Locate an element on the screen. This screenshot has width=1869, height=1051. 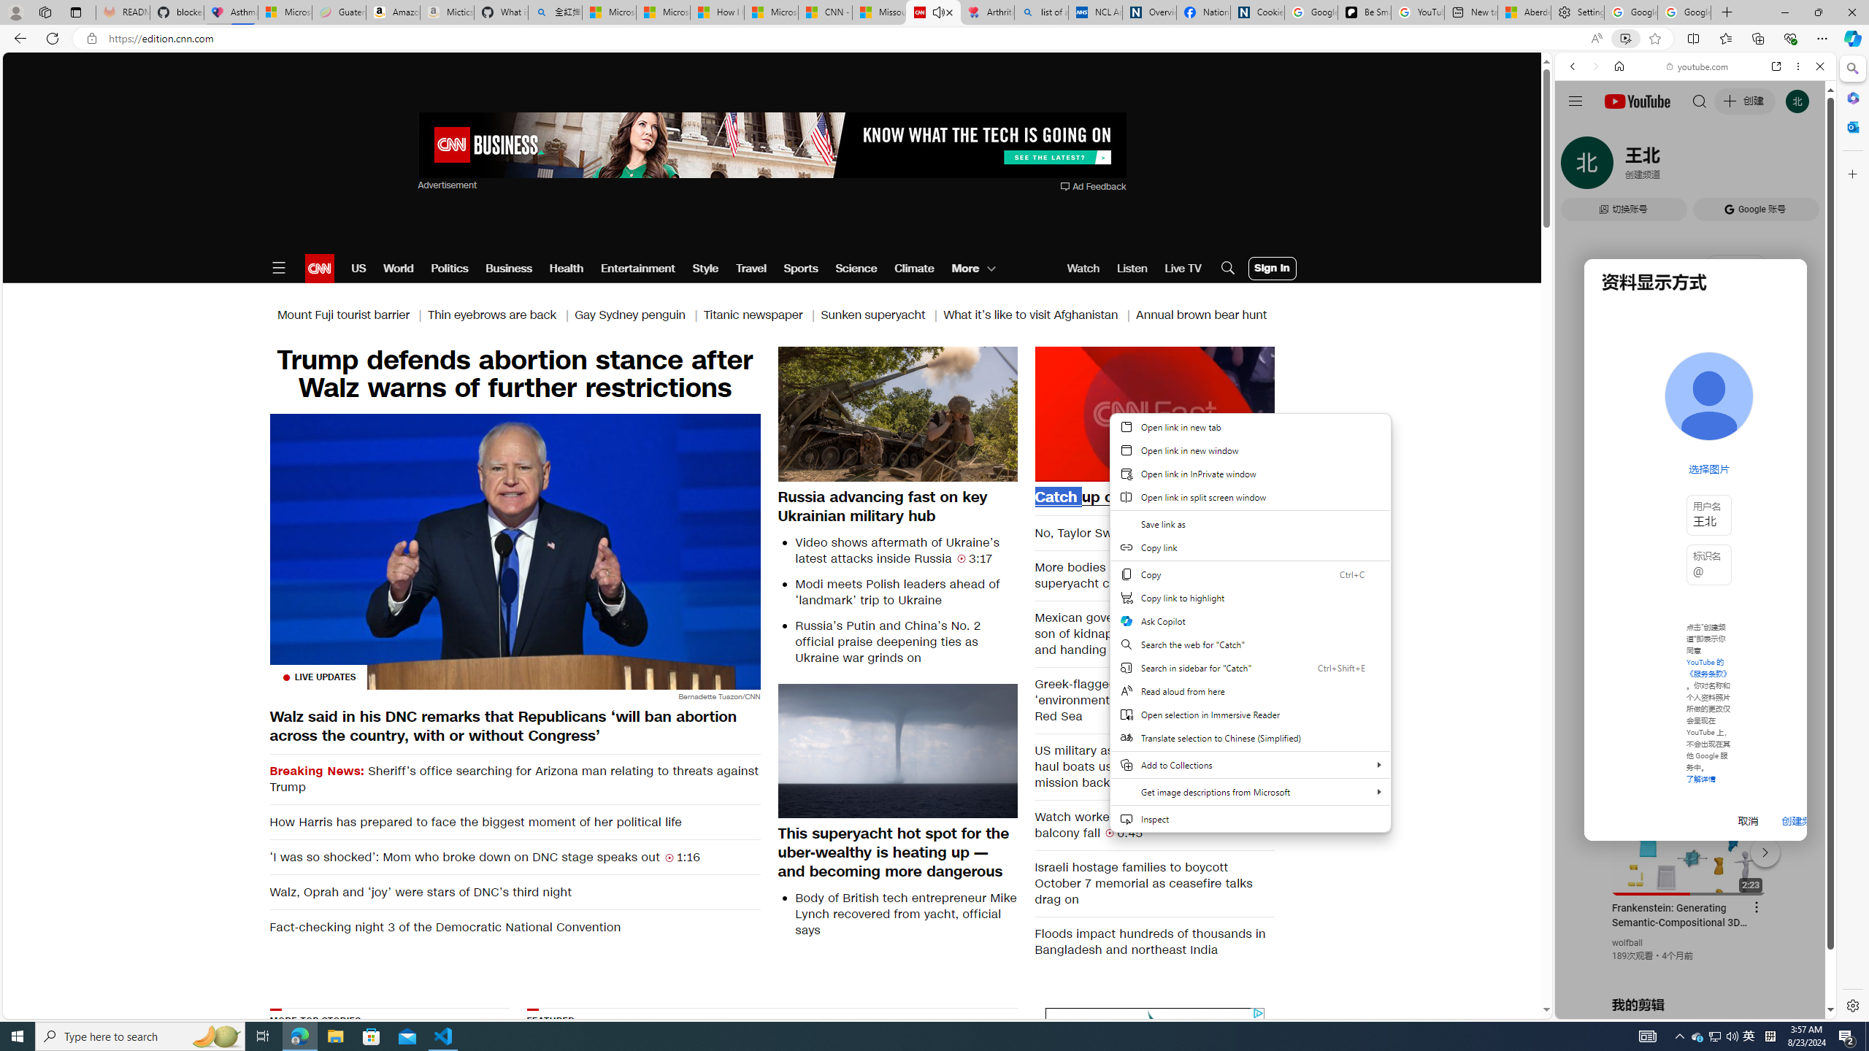
Pause is located at coordinates (1154, 414).